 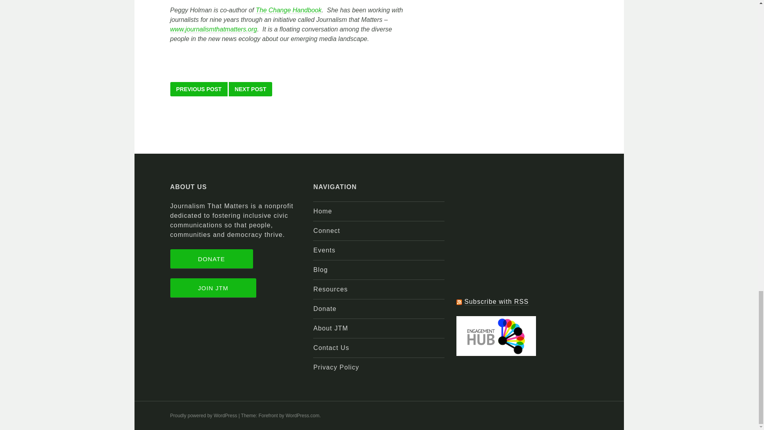 I want to click on Home, so click(x=322, y=211).